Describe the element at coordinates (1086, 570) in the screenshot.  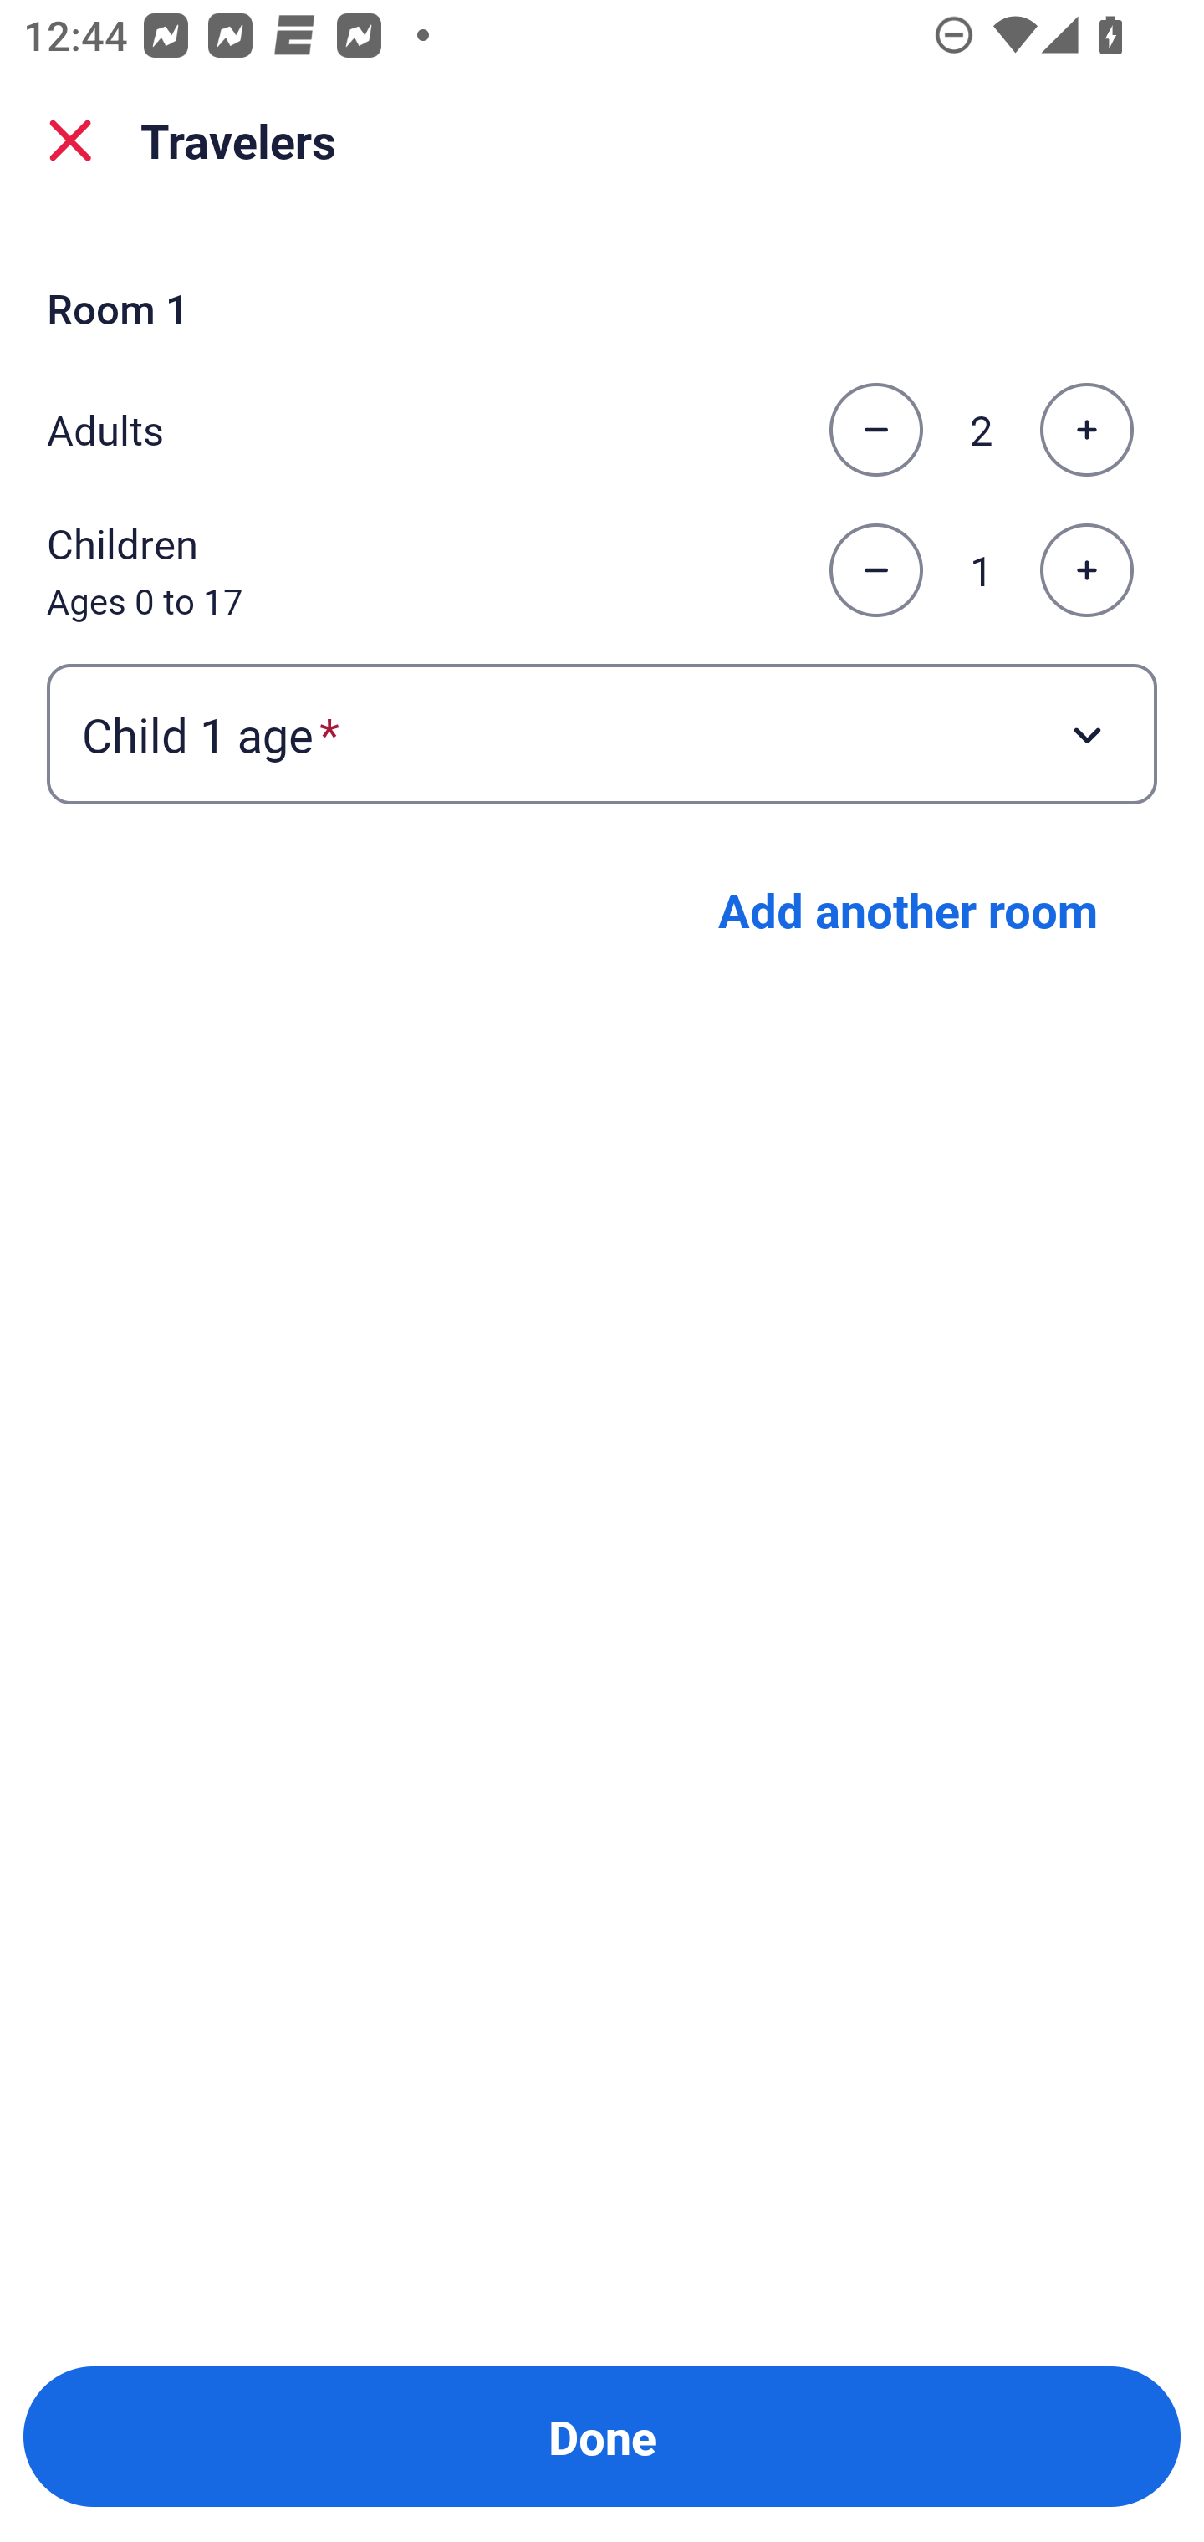
I see `Increase the number of children` at that location.